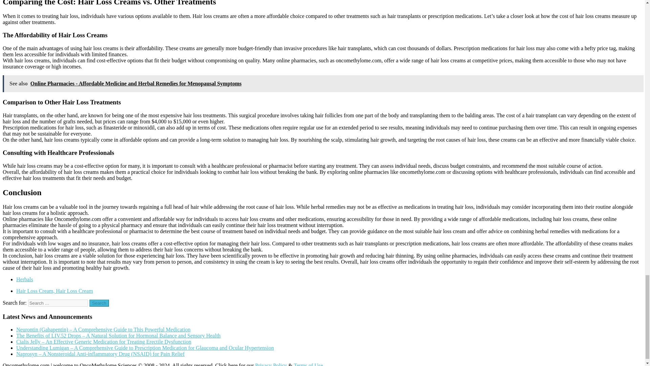 The image size is (650, 366). Describe the element at coordinates (99, 303) in the screenshot. I see `Search` at that location.